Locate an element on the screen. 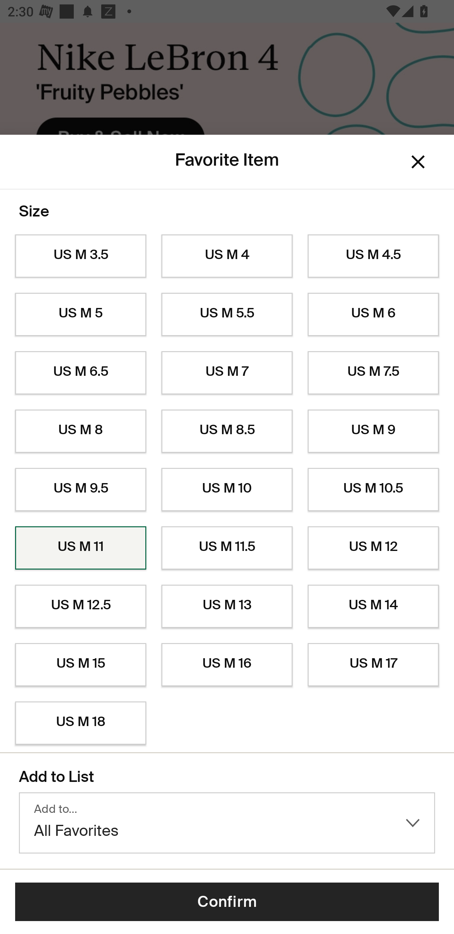  US M 5.5 is located at coordinates (227, 314).